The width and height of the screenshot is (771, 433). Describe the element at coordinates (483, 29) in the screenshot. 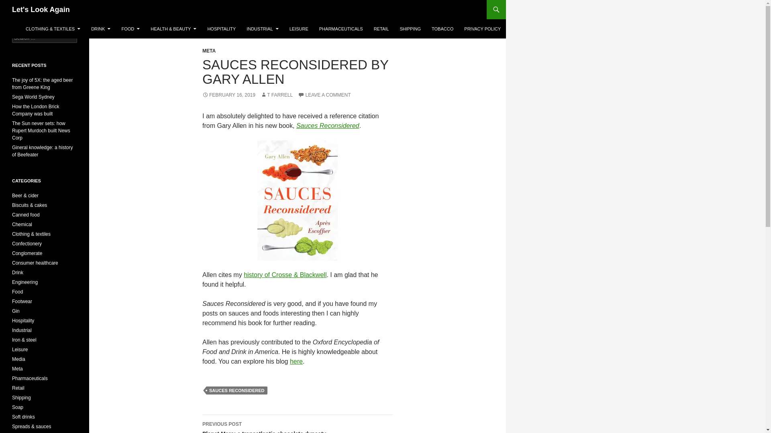

I see `PHARMACEUTICALS` at that location.